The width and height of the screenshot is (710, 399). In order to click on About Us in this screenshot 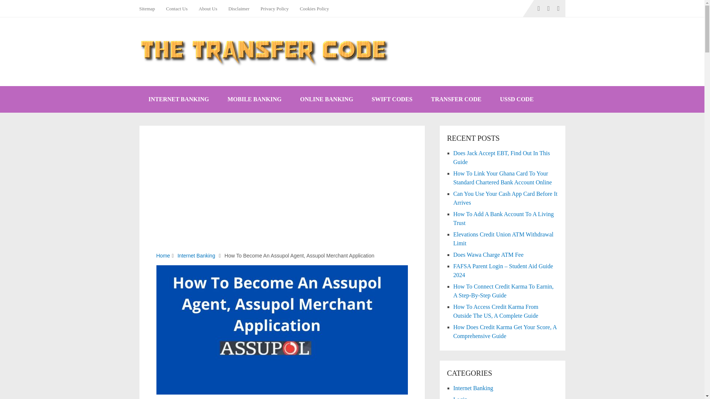, I will do `click(208, 8)`.